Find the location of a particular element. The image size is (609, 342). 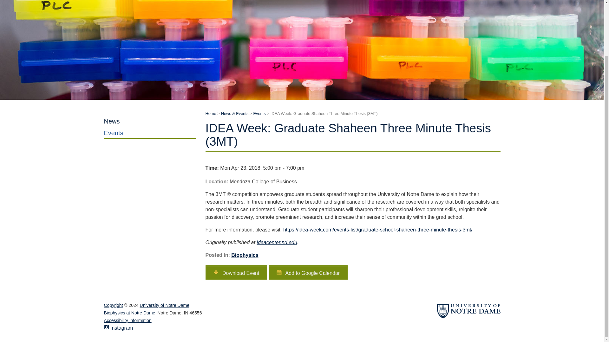

Events is located at coordinates (150, 133).